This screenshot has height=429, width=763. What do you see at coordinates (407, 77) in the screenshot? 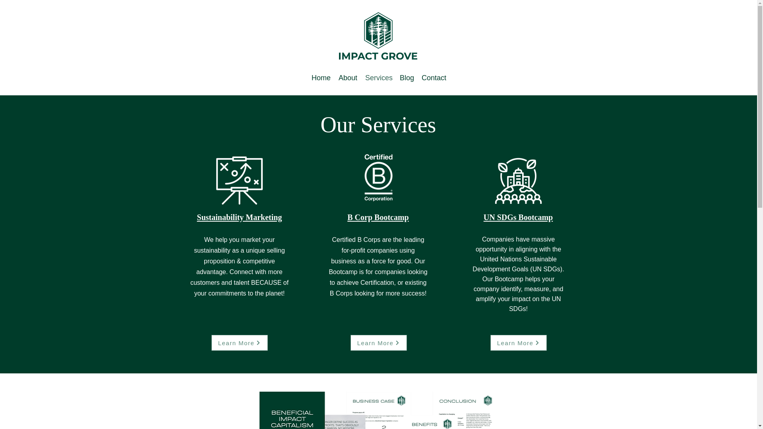
I see `Blog` at bounding box center [407, 77].